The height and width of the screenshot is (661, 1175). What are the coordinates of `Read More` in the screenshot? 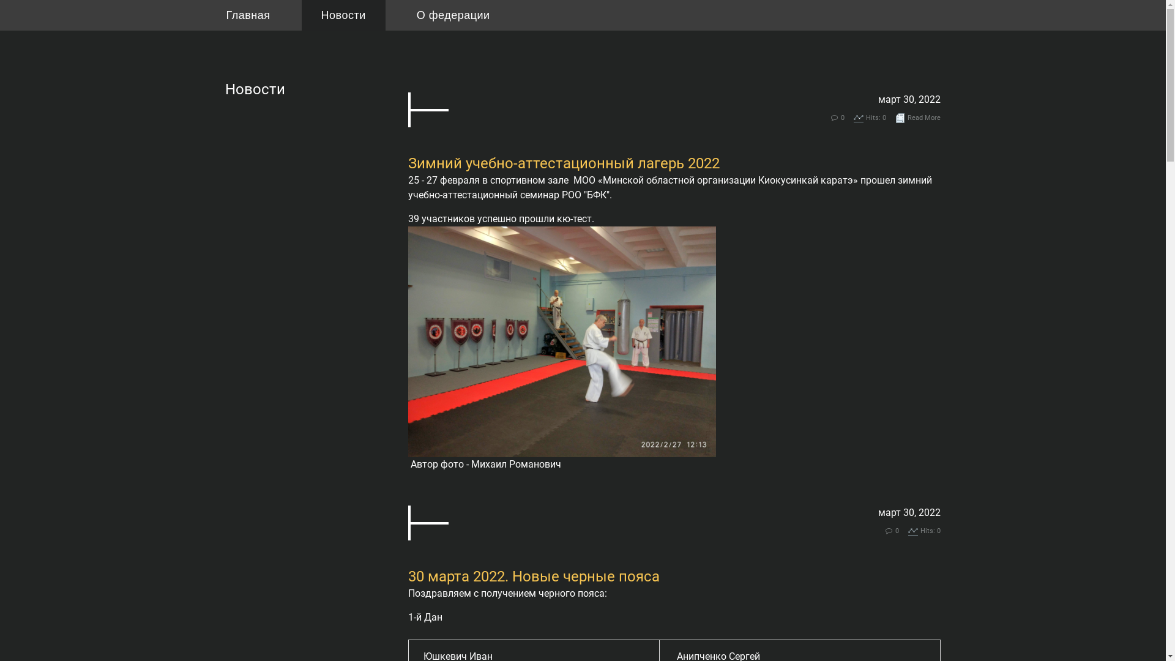 It's located at (924, 118).